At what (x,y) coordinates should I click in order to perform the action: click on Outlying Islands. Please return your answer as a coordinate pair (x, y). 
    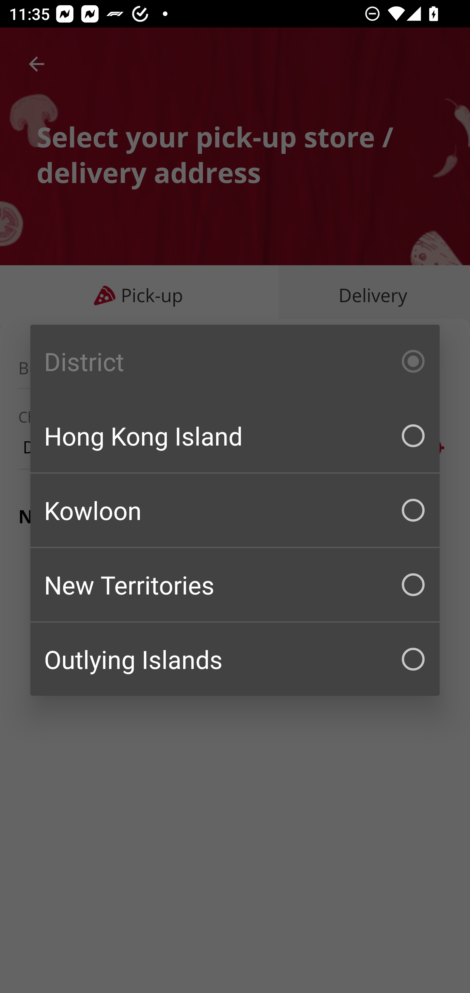
    Looking at the image, I should click on (235, 659).